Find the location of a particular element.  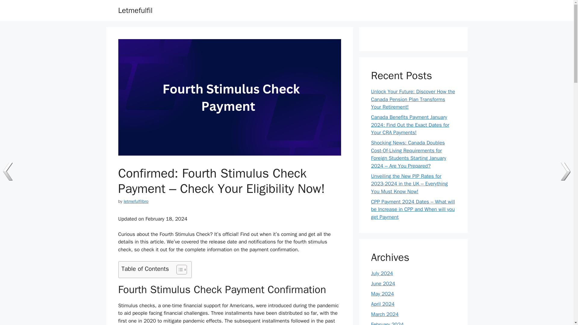

February 2024 is located at coordinates (387, 323).